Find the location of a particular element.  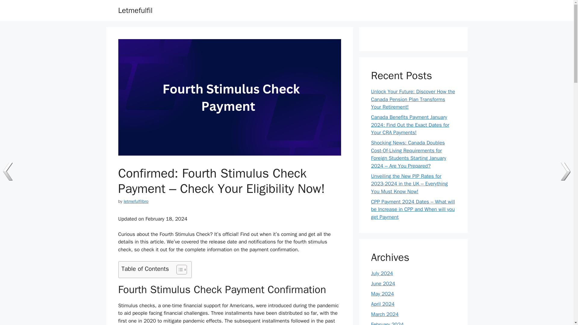

February 2024 is located at coordinates (387, 323).